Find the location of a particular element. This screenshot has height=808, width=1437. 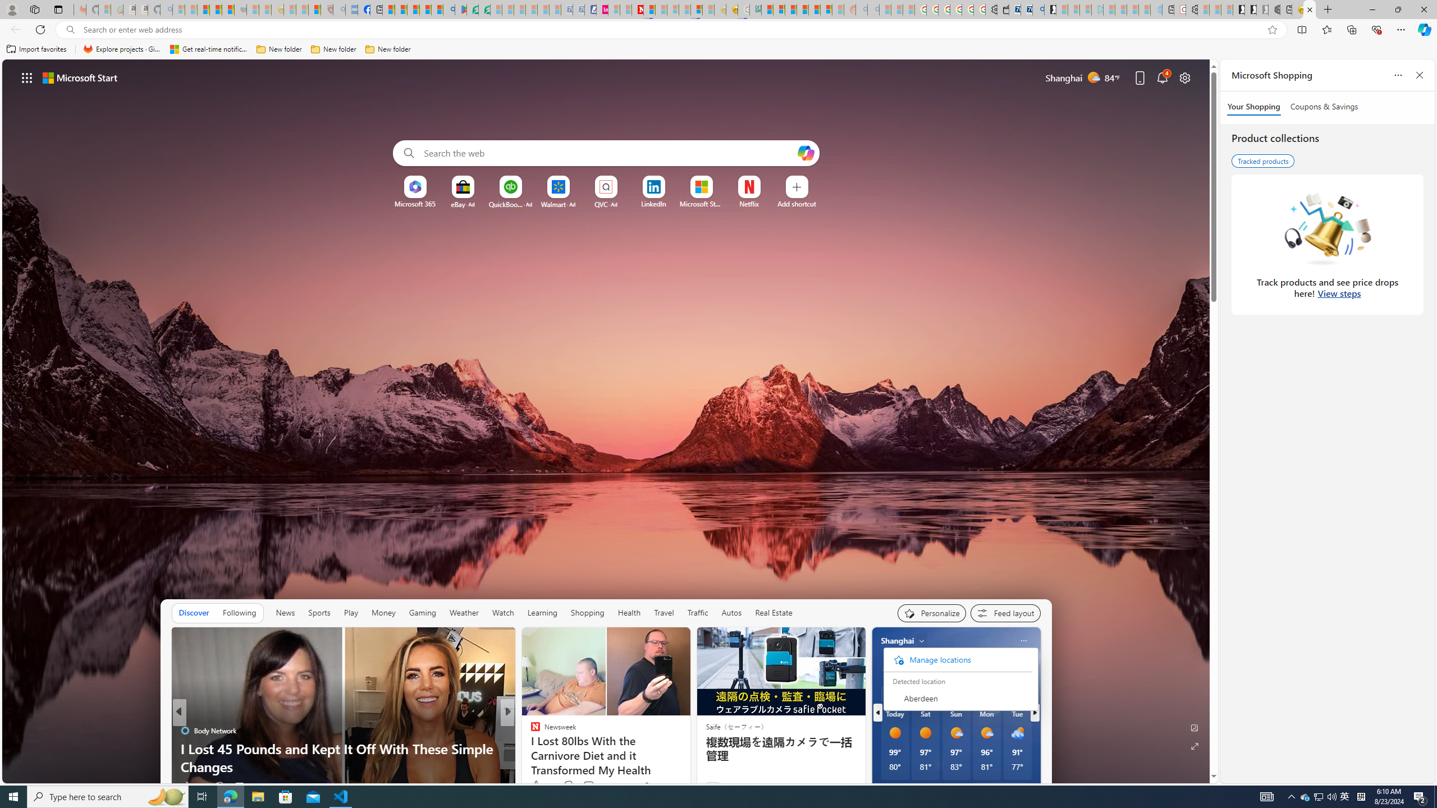

AutomationID: backgroundImagePicture is located at coordinates (606, 421).